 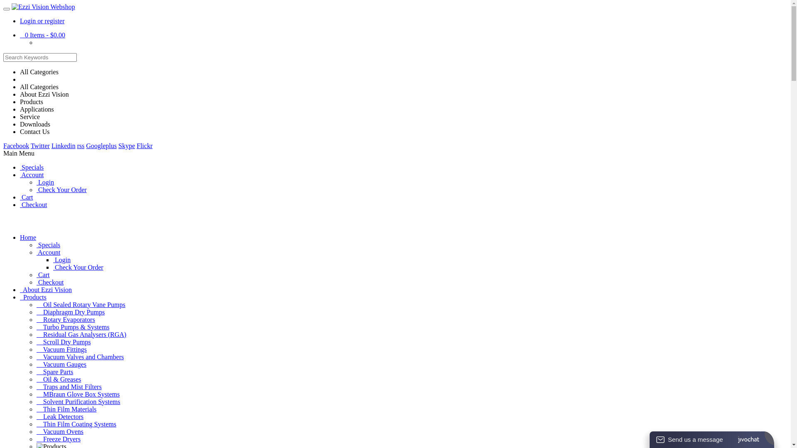 I want to click on Linkedin, so click(x=64, y=146).